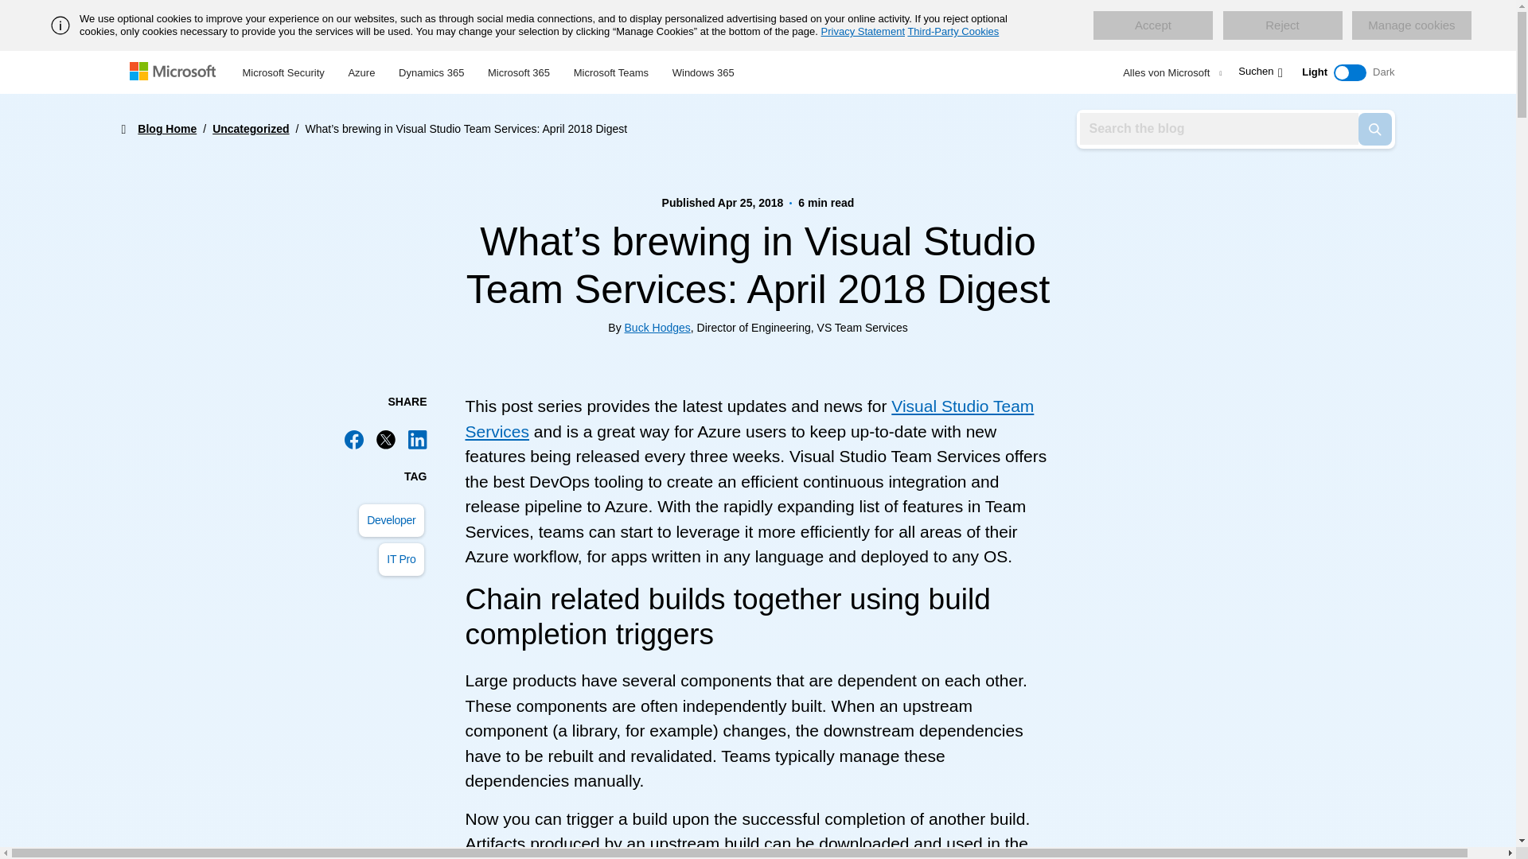 This screenshot has height=859, width=1528. I want to click on Microsoft Teams, so click(611, 70).